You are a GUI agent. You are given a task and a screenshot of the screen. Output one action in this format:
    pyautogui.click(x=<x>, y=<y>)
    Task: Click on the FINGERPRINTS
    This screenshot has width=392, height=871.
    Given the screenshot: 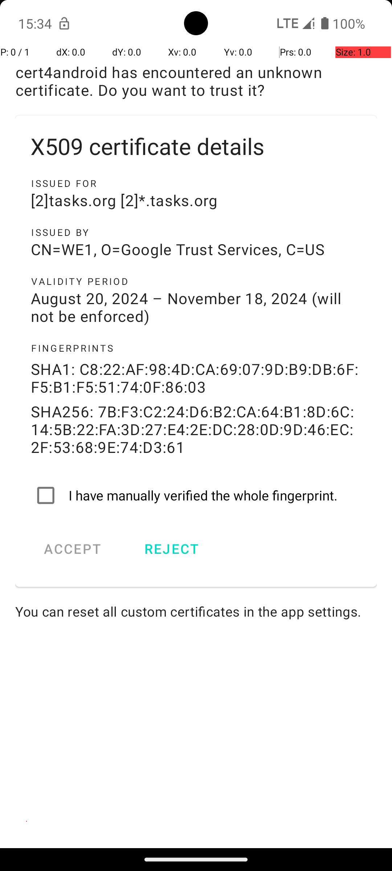 What is the action you would take?
    pyautogui.click(x=196, y=348)
    